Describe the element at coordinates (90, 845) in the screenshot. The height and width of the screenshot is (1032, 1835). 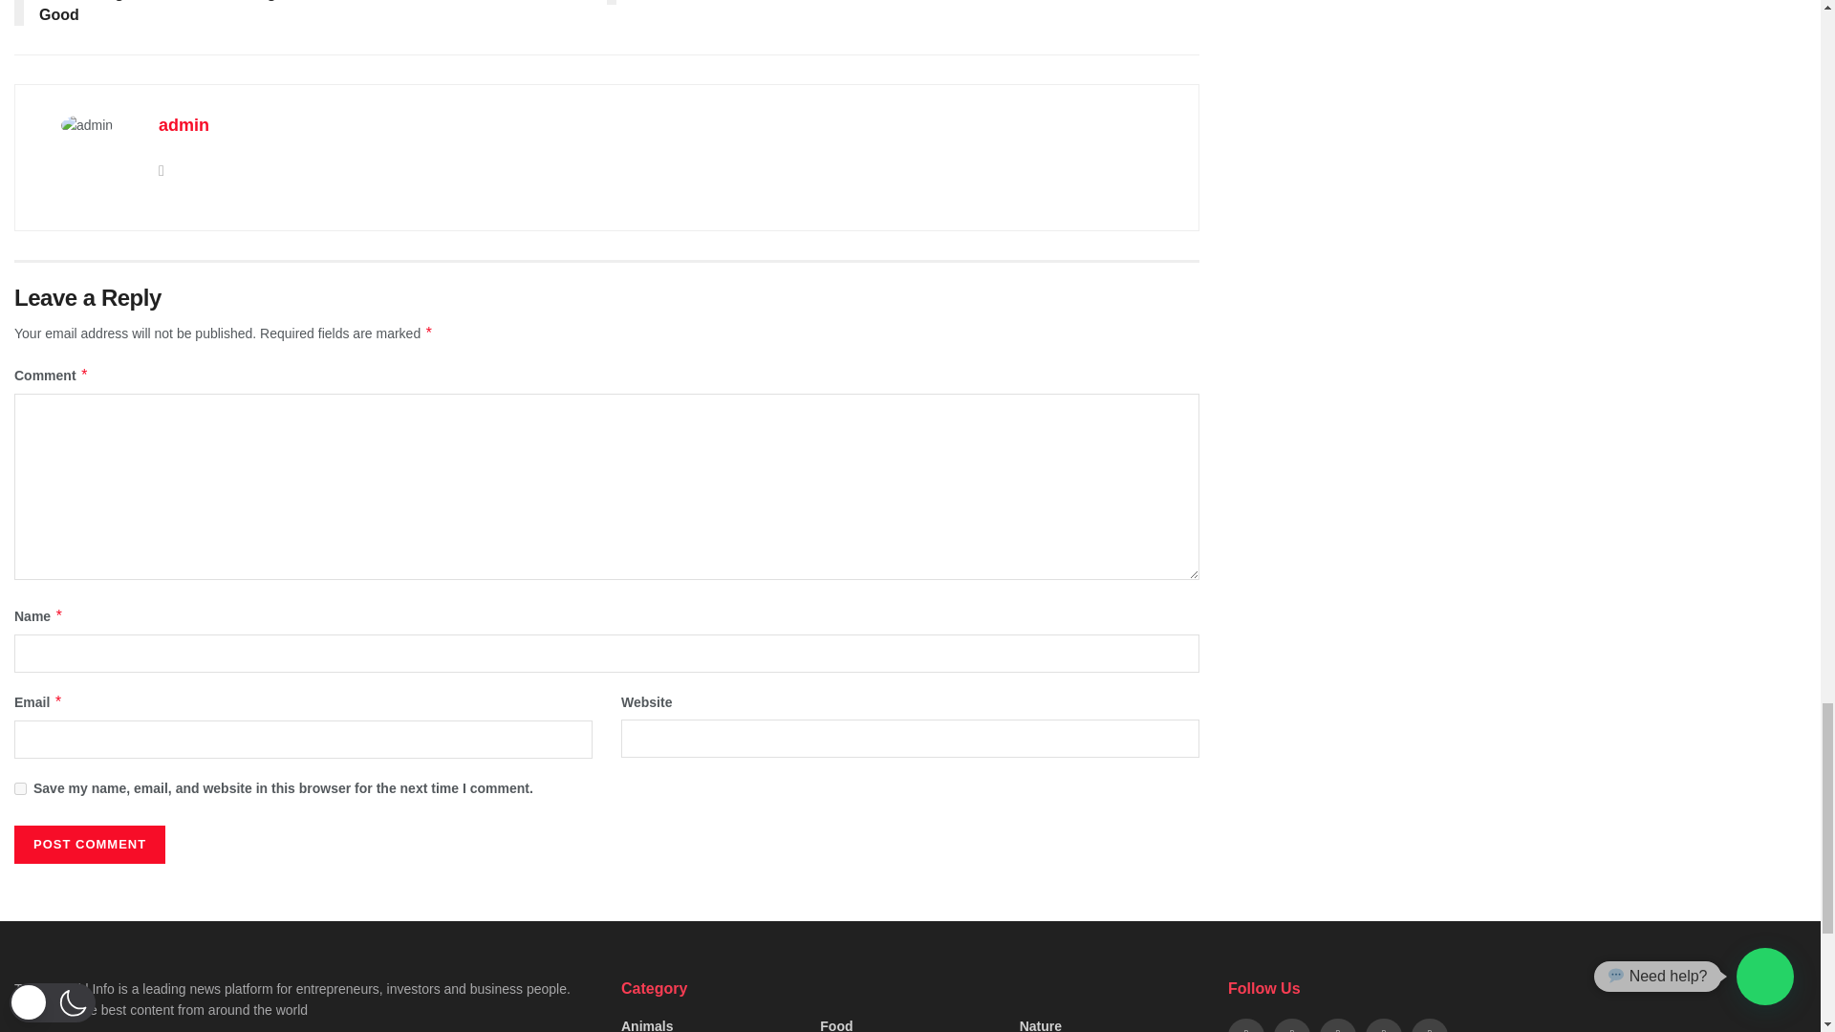
I see `Post Comment` at that location.